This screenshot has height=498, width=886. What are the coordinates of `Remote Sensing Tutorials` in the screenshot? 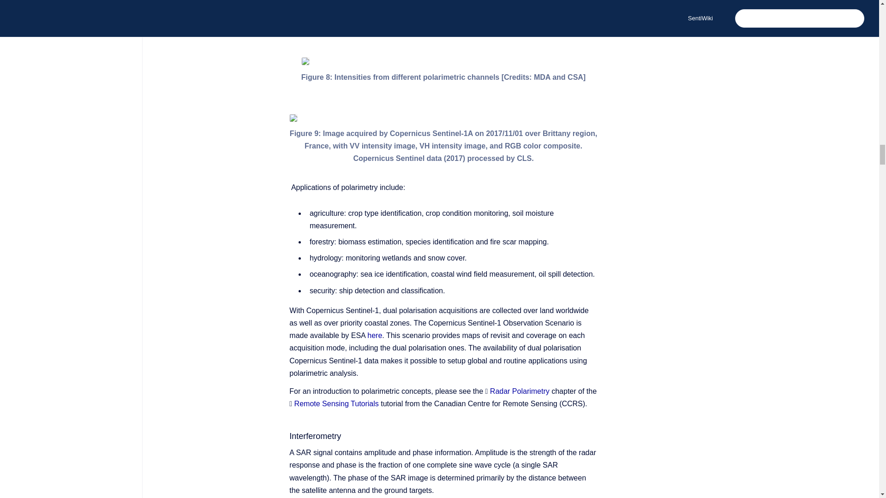 It's located at (336, 404).